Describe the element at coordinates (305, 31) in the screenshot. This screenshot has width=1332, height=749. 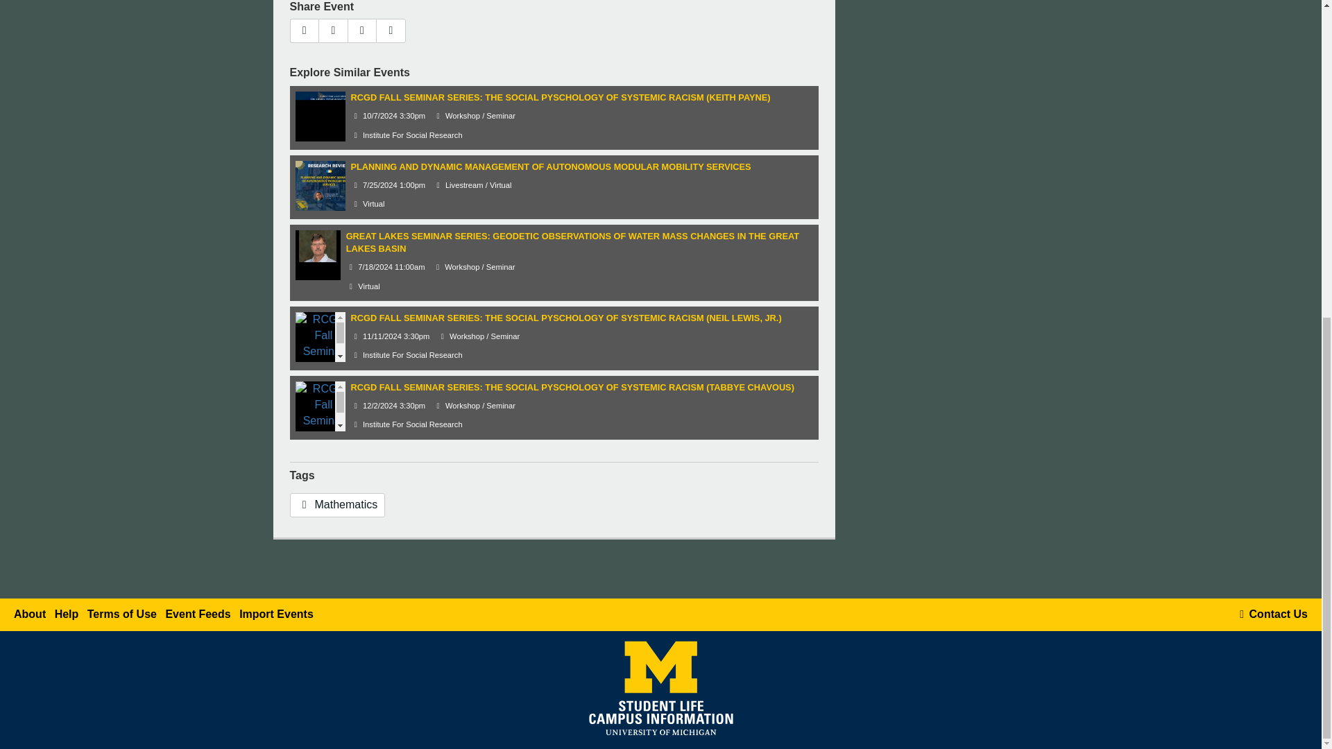
I see `E-mail this event` at that location.